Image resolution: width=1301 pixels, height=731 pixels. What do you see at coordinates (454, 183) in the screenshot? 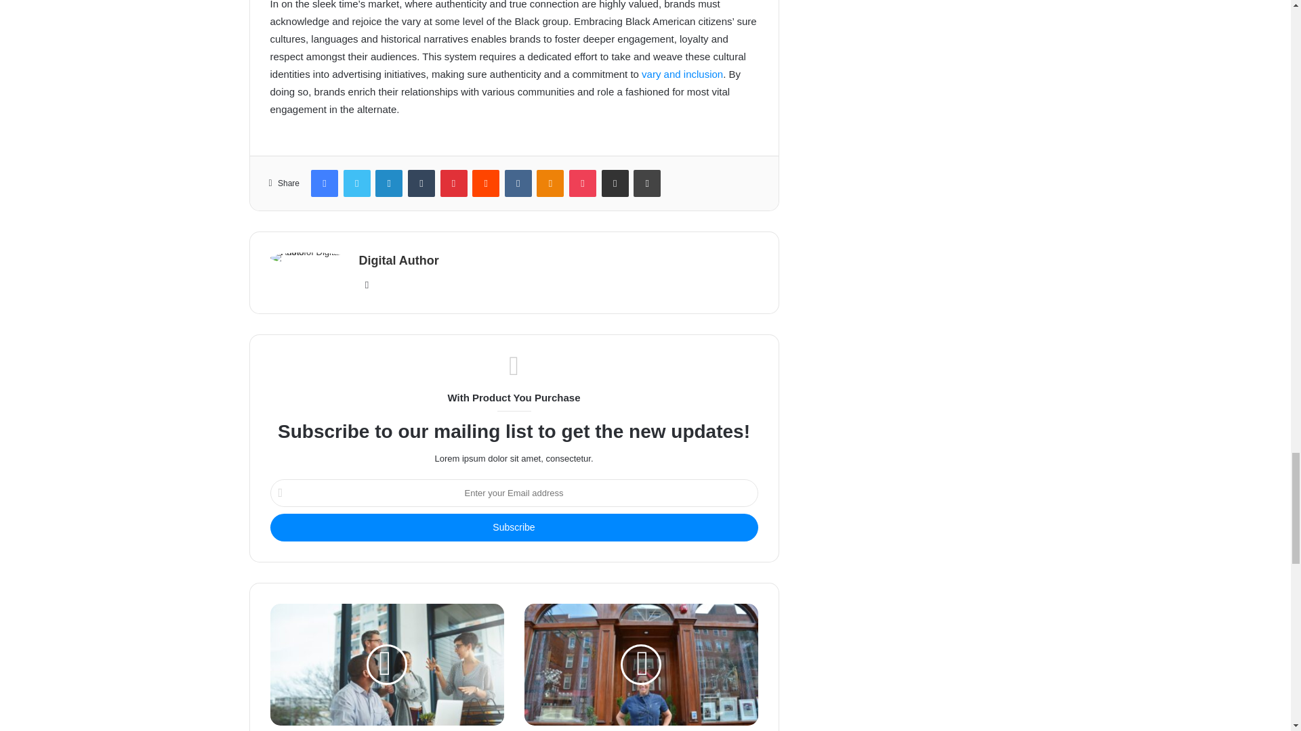
I see `Pinterest` at bounding box center [454, 183].